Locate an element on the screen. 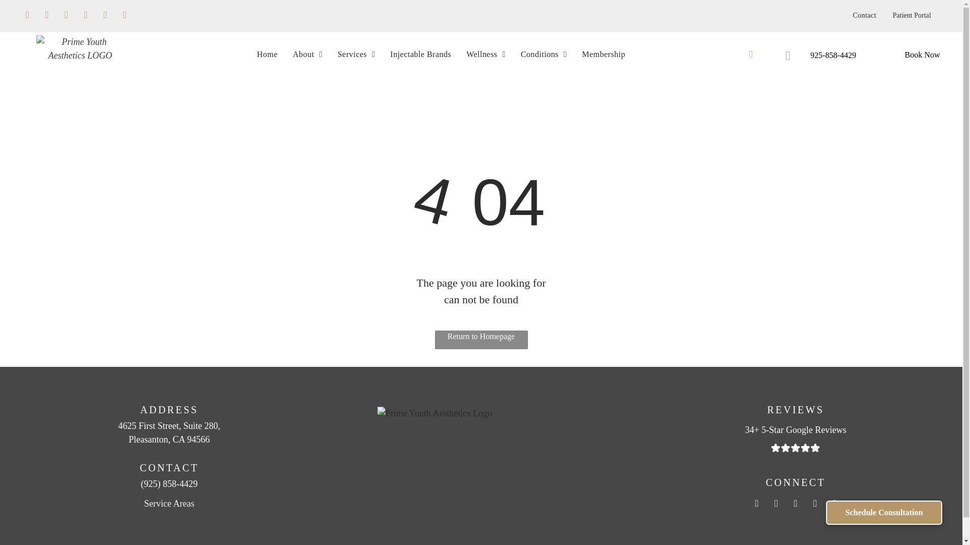 The image size is (970, 545). Injectable Brands is located at coordinates (421, 54).